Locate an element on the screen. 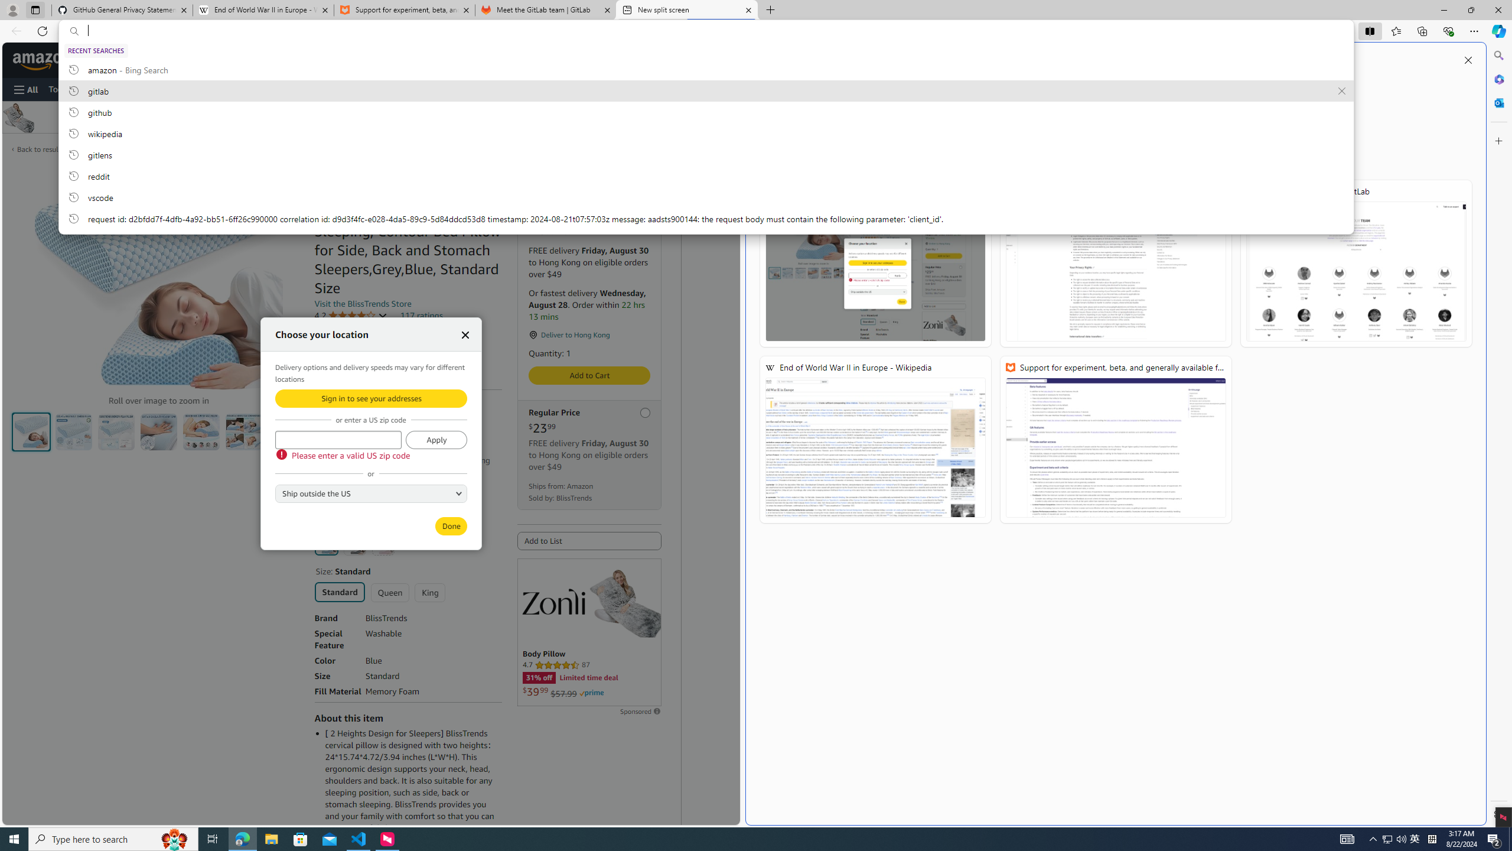 The width and height of the screenshot is (1512, 851). Details  is located at coordinates (354, 472).